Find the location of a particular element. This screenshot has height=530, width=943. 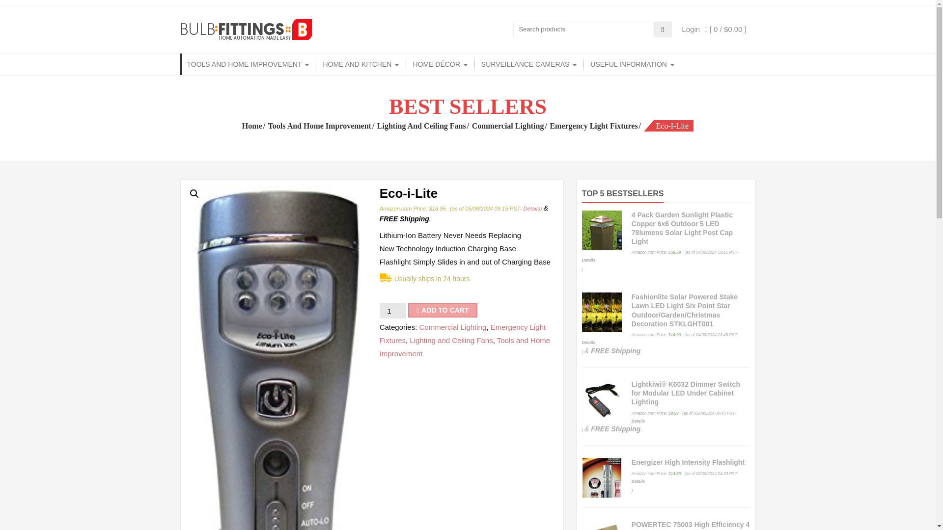

TOOLS AND HOME IMPROVEMENT is located at coordinates (249, 64).